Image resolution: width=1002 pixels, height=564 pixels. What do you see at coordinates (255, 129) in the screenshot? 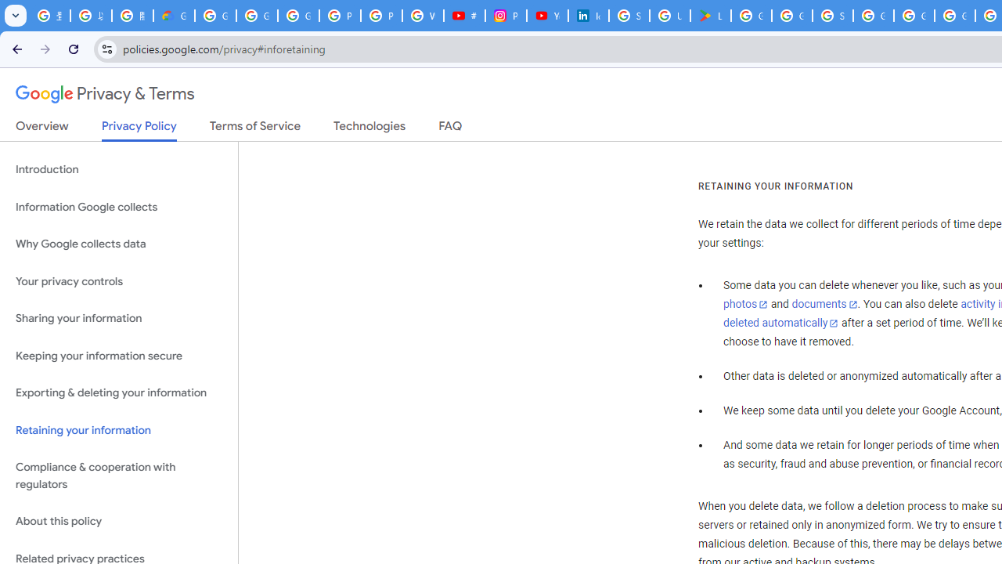
I see `Terms of Service` at bounding box center [255, 129].